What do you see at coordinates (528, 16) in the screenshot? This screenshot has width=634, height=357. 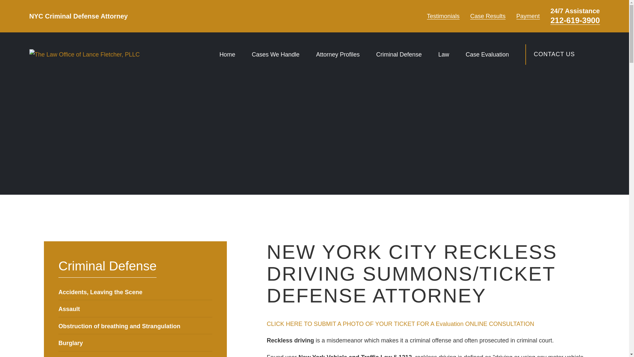 I see `Payment` at bounding box center [528, 16].